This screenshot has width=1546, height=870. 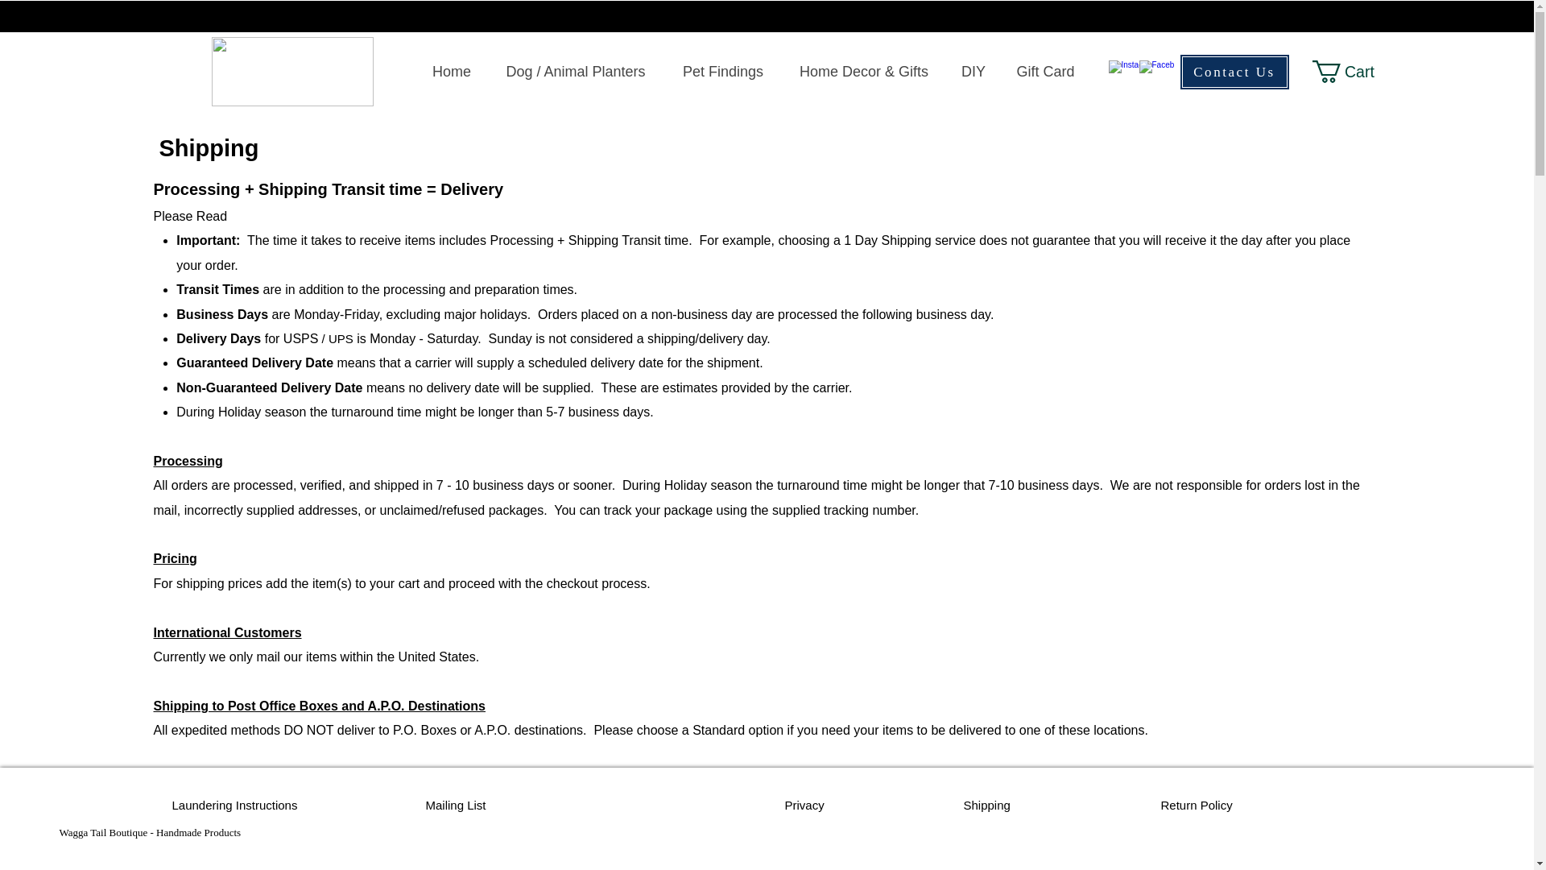 I want to click on Gift Card, so click(x=1045, y=71).